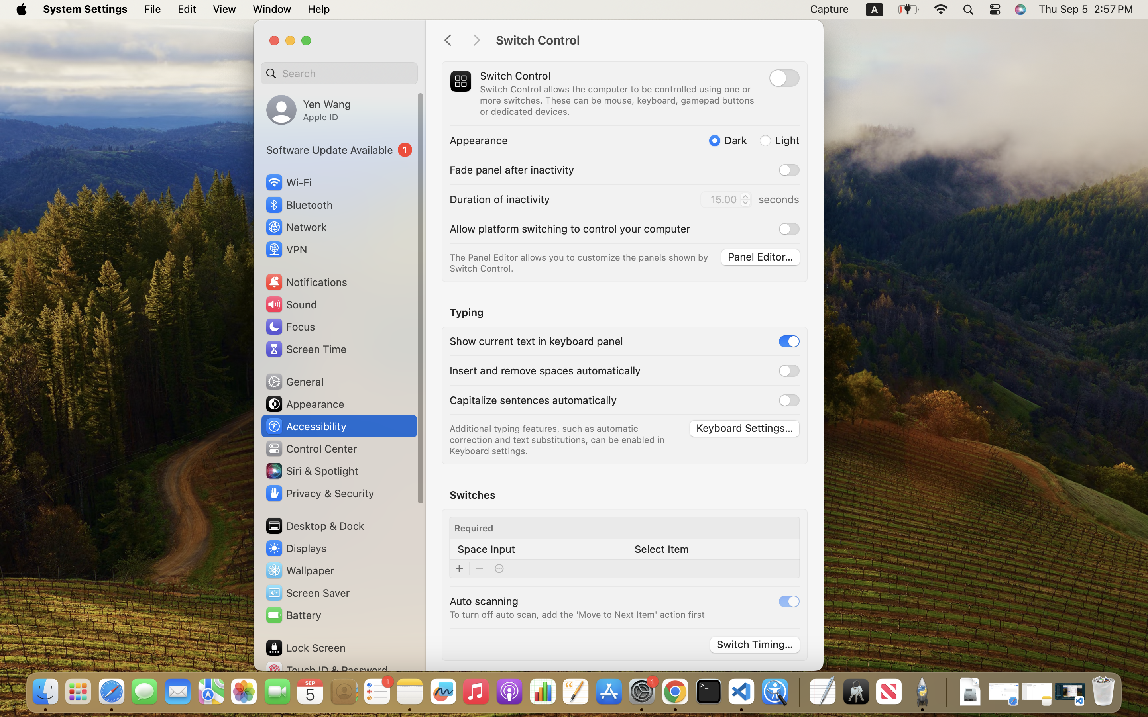  What do you see at coordinates (296, 548) in the screenshot?
I see `Displays` at bounding box center [296, 548].